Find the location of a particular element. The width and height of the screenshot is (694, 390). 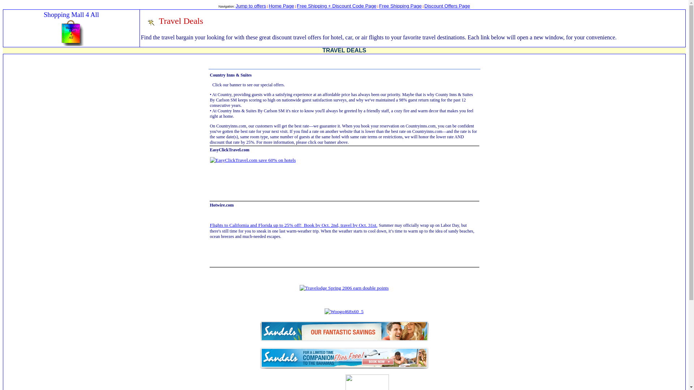

Home Page is located at coordinates (281, 6).